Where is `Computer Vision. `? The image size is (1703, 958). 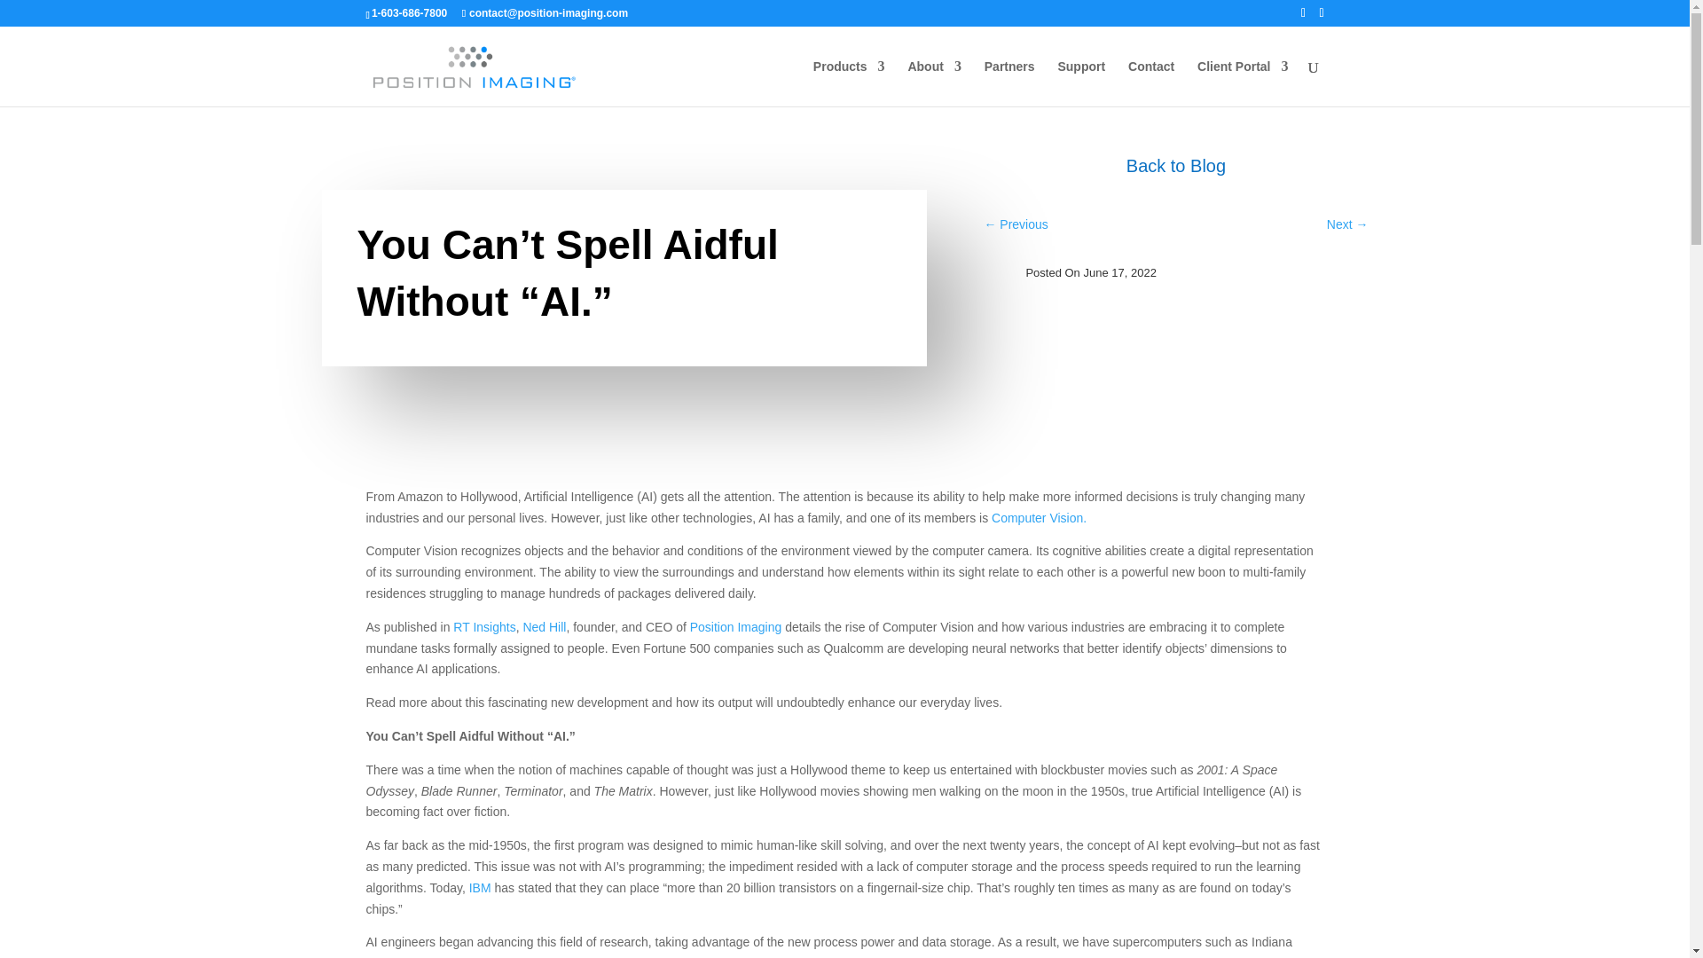 Computer Vision.  is located at coordinates (1040, 517).